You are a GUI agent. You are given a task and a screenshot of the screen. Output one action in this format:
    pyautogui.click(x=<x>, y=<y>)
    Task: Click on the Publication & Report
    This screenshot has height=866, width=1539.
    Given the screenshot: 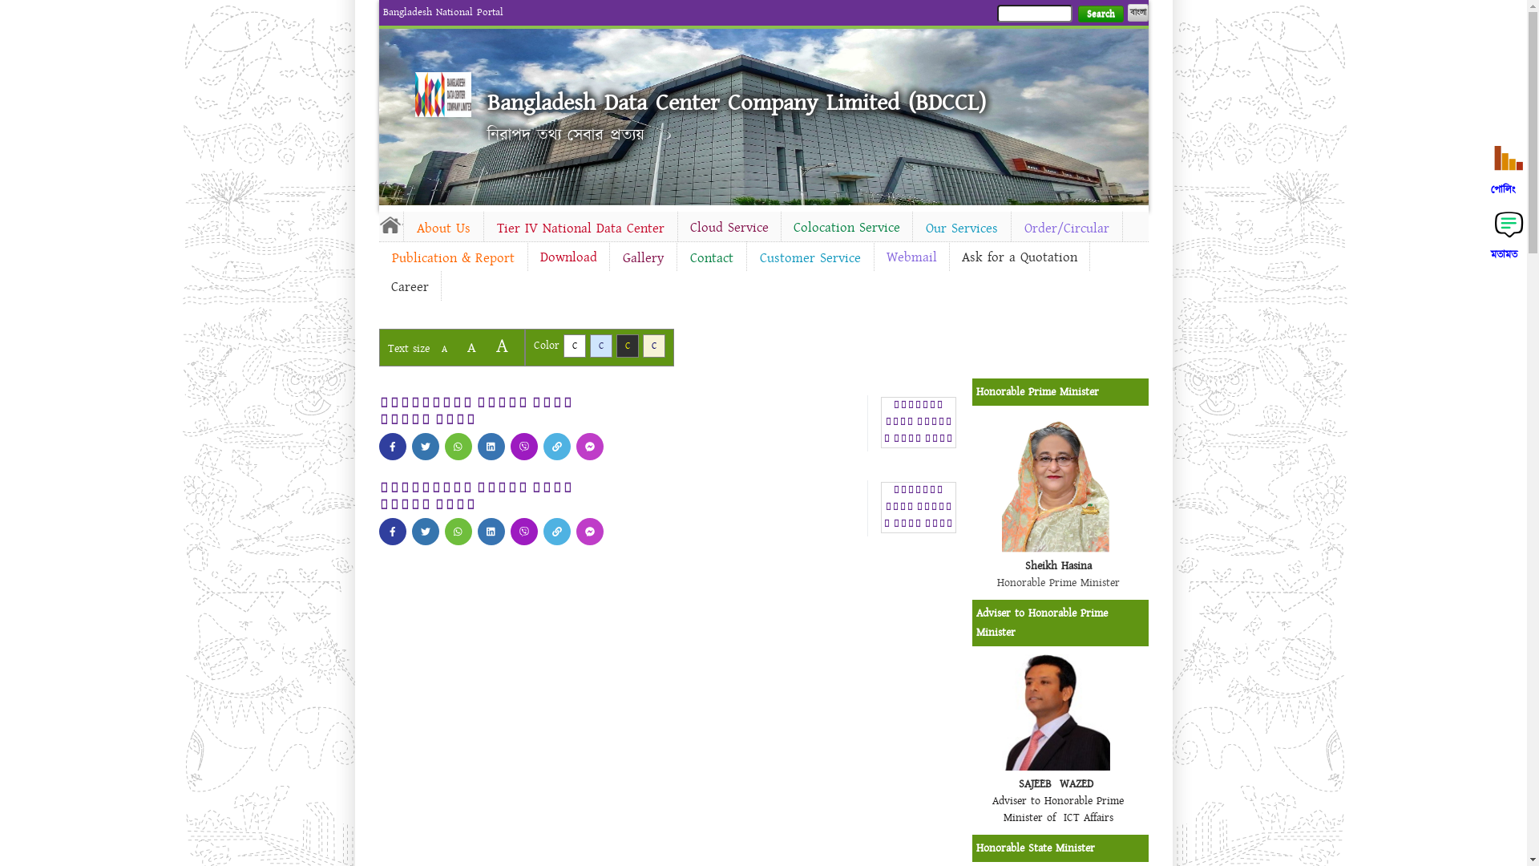 What is the action you would take?
    pyautogui.click(x=452, y=258)
    